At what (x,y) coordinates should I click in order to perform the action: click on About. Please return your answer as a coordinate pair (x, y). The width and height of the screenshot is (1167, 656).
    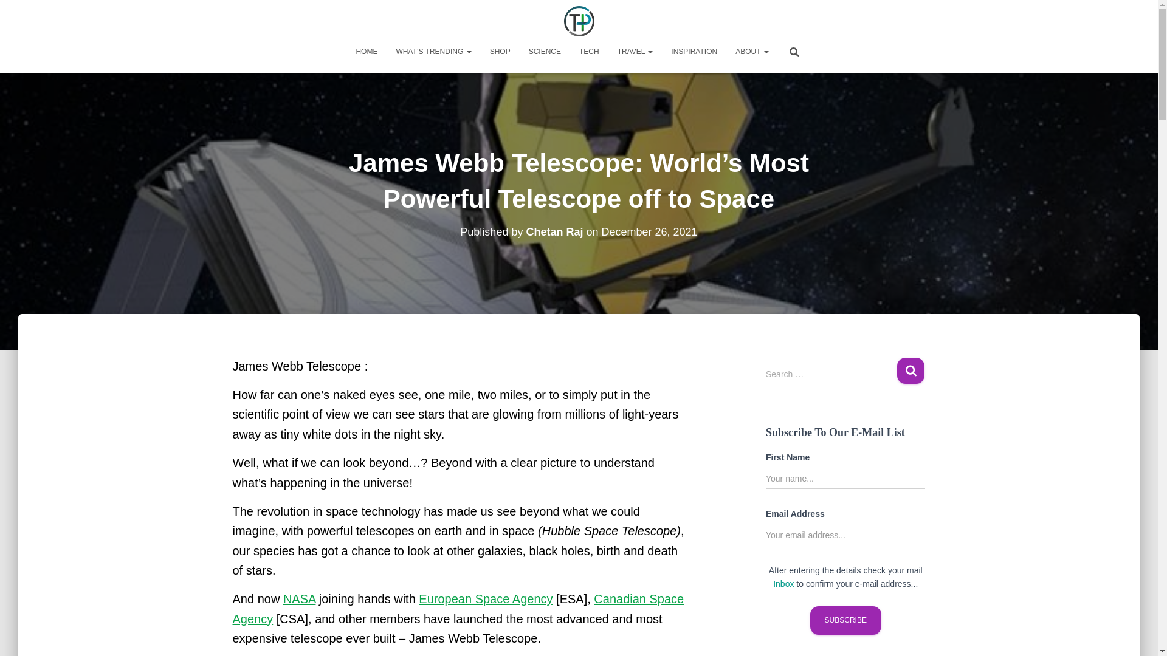
    Looking at the image, I should click on (751, 52).